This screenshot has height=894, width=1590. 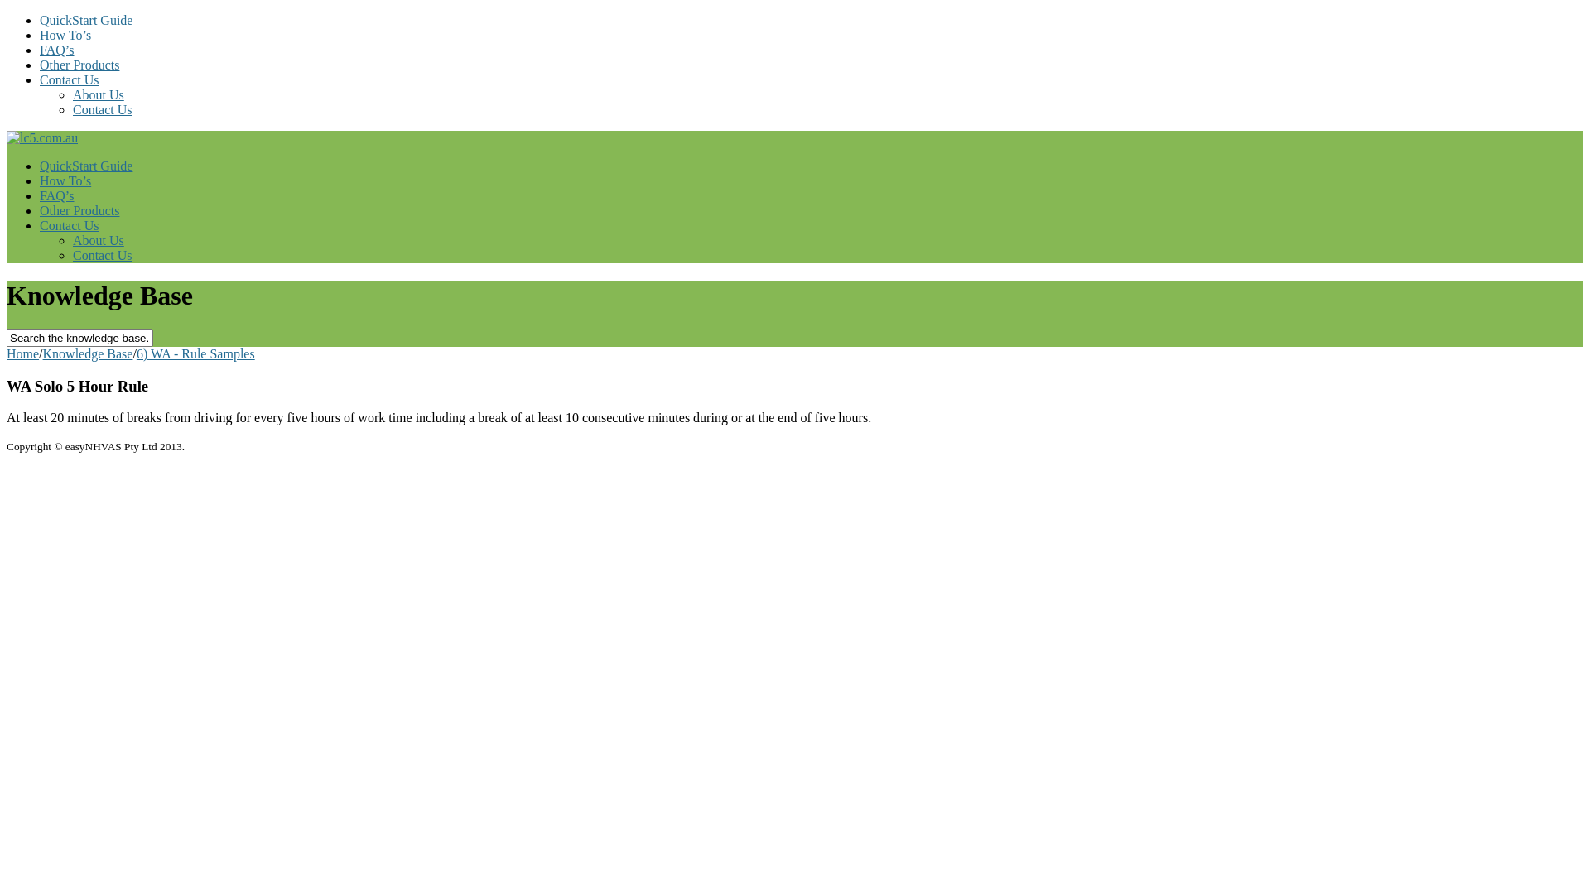 What do you see at coordinates (79, 210) in the screenshot?
I see `Other Products` at bounding box center [79, 210].